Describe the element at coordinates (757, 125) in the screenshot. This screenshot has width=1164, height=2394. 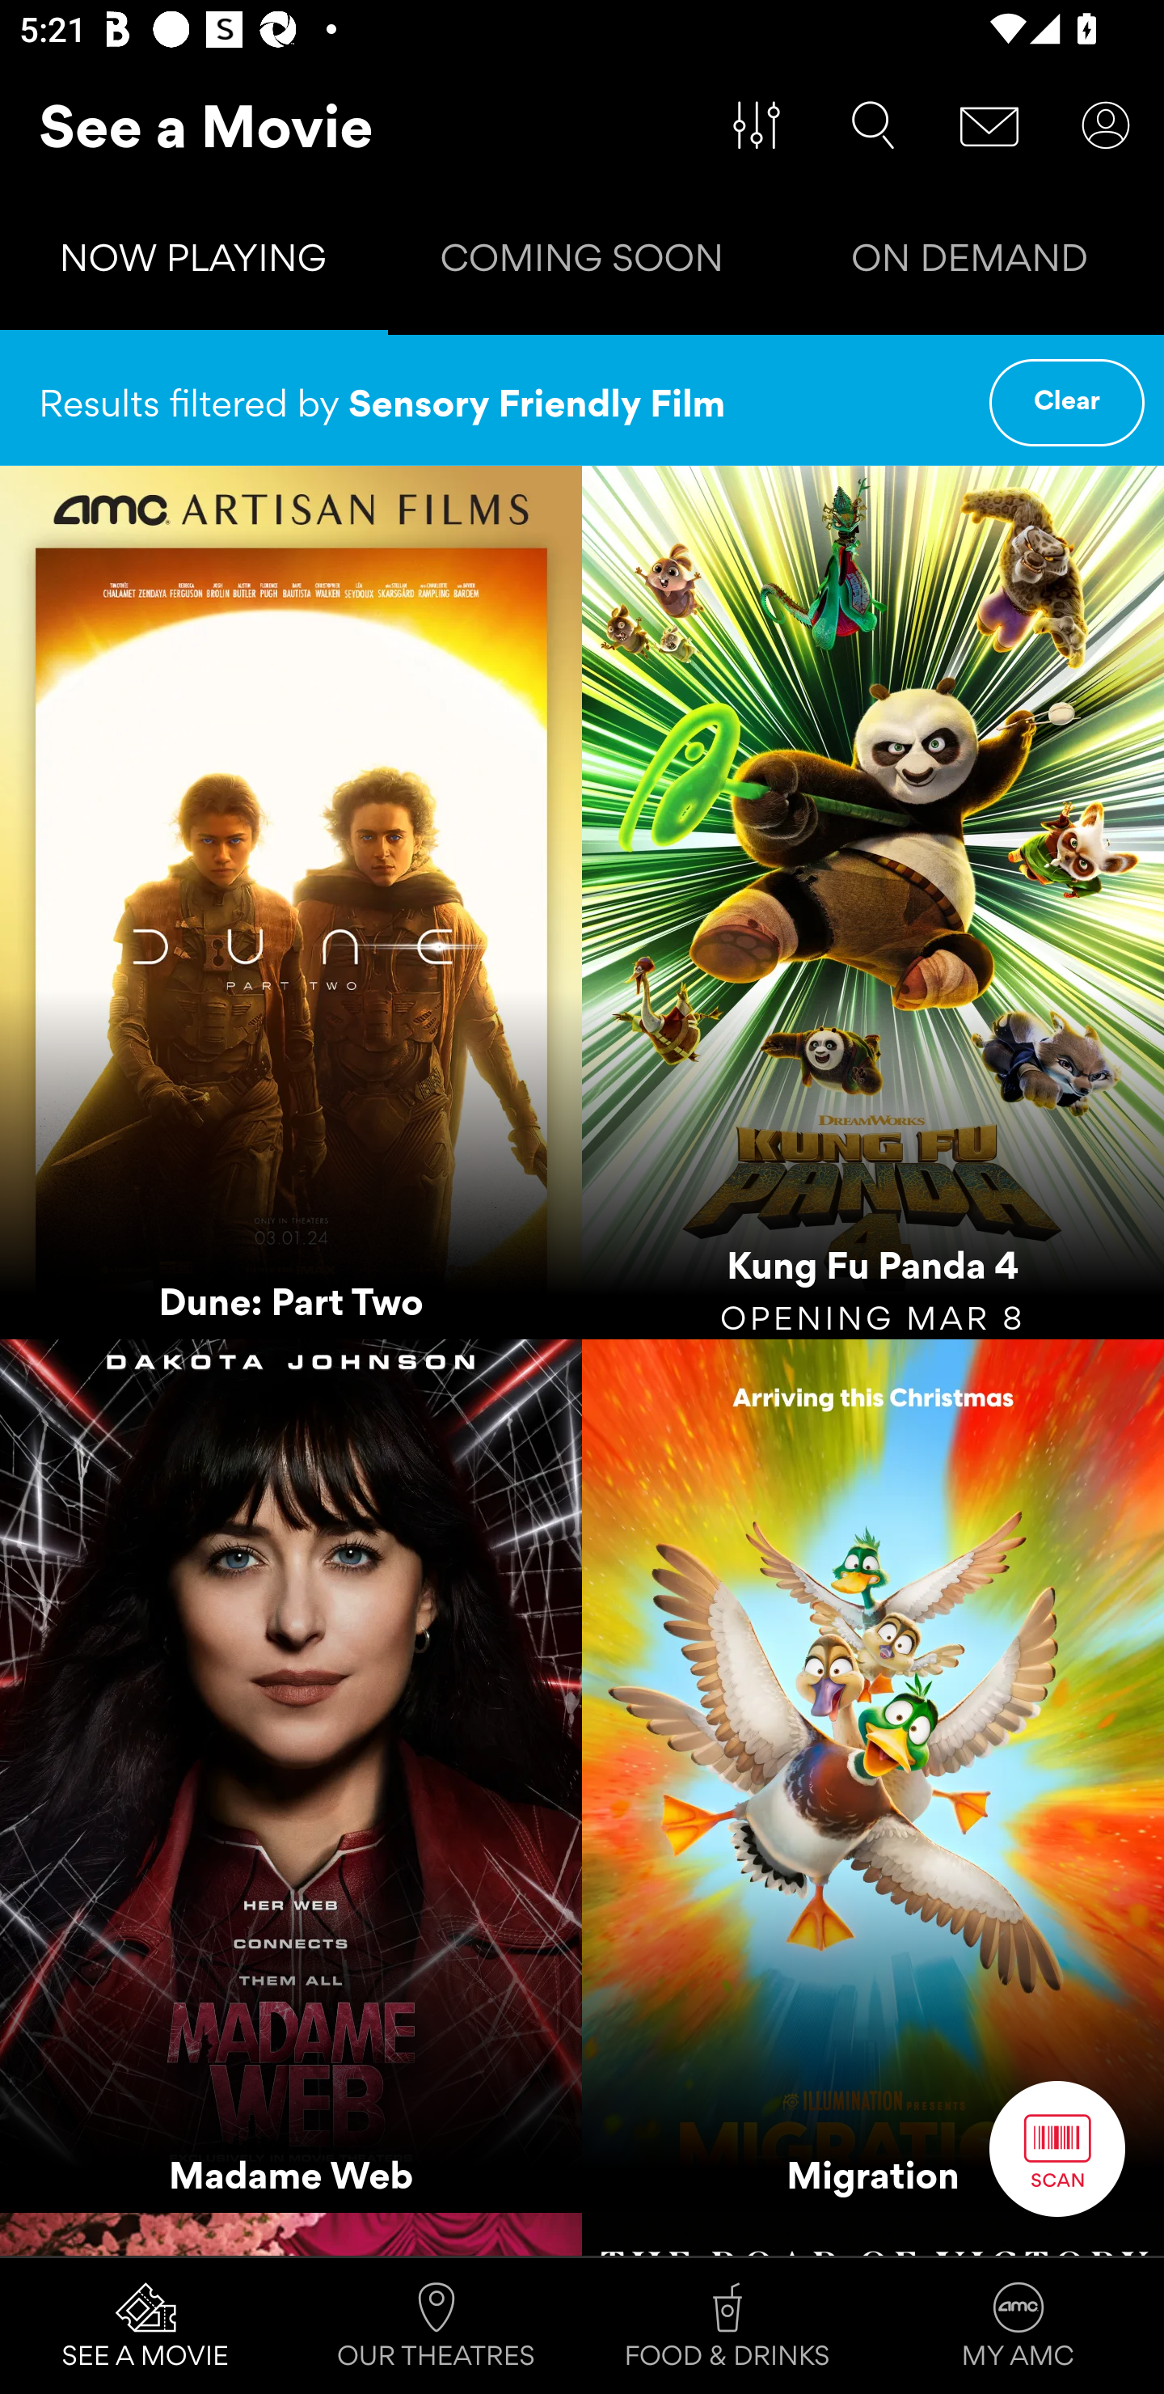
I see `Filter Movies` at that location.